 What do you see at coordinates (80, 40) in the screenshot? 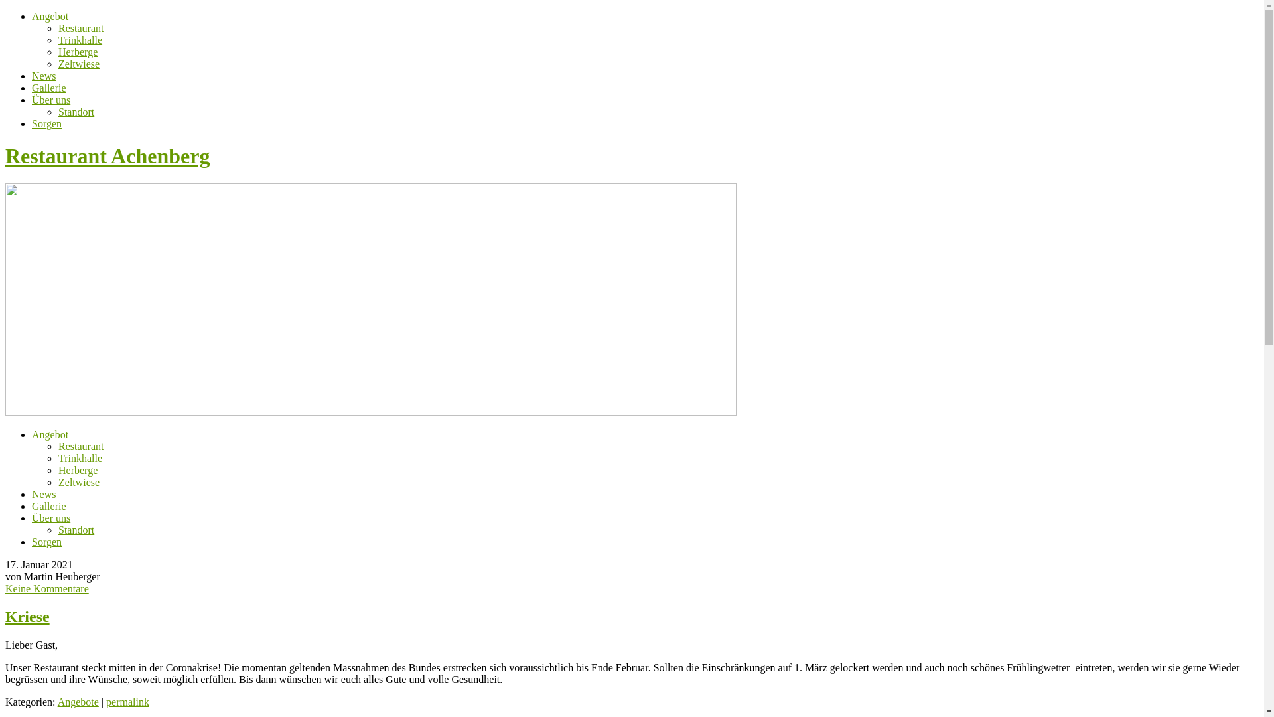
I see `Trinkhalle` at bounding box center [80, 40].